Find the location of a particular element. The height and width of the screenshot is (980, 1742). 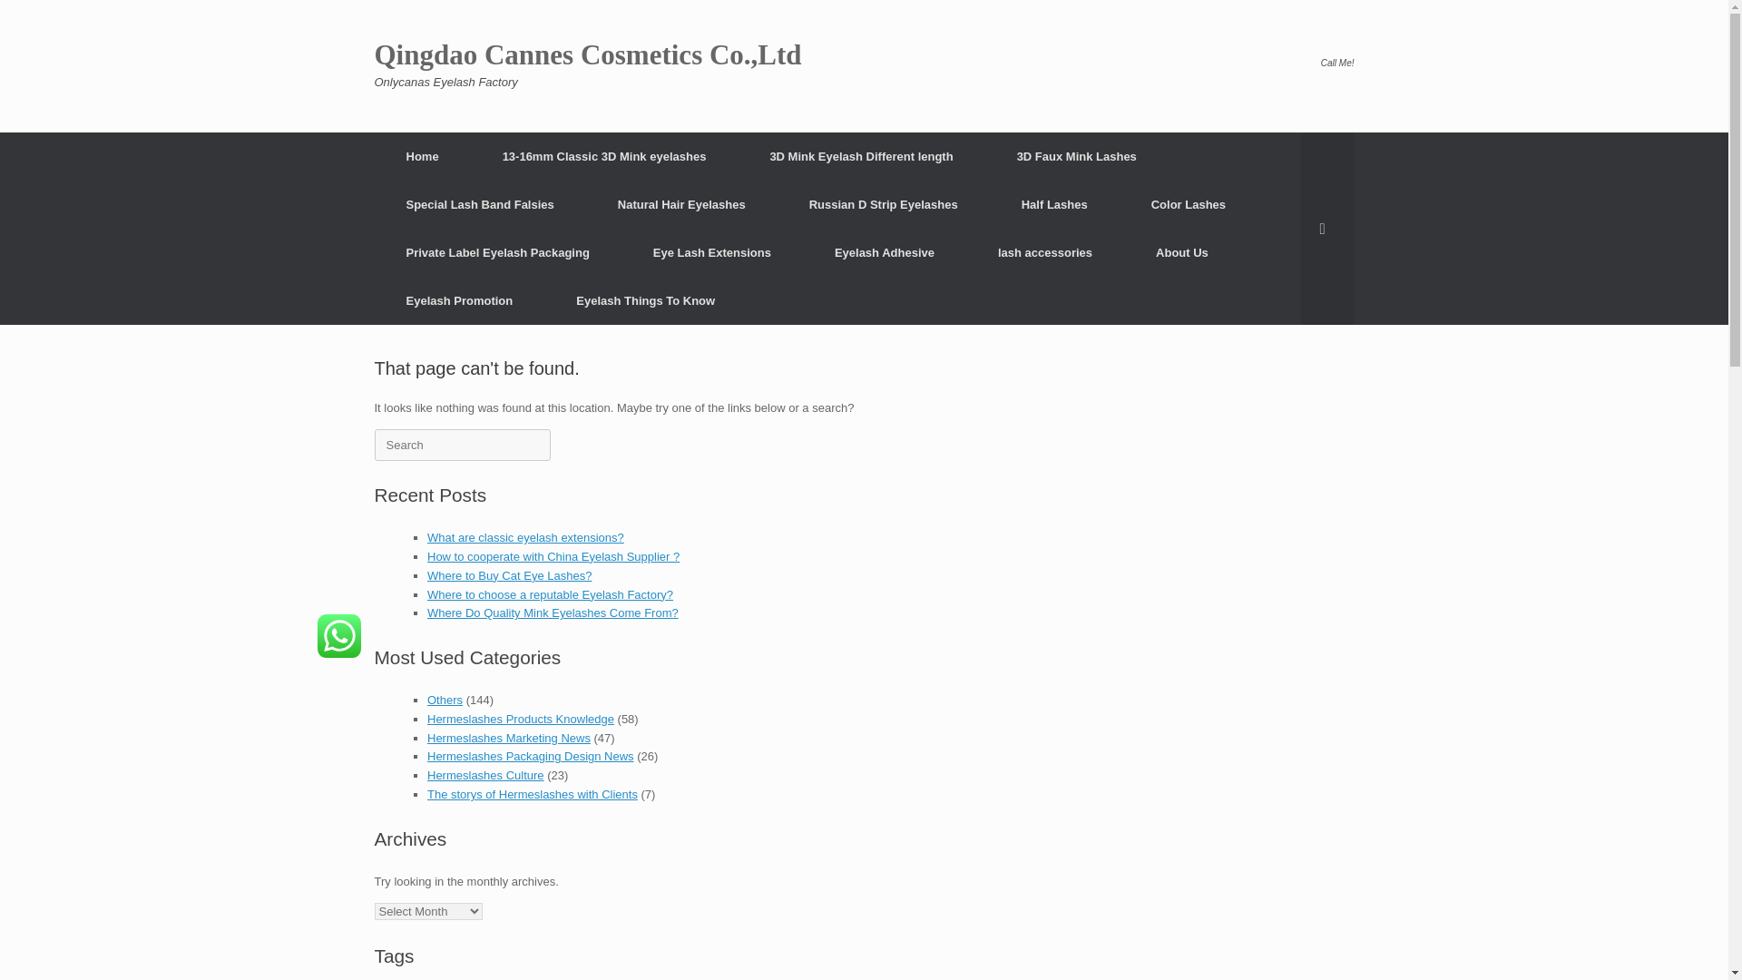

Half Lashes is located at coordinates (1054, 203).